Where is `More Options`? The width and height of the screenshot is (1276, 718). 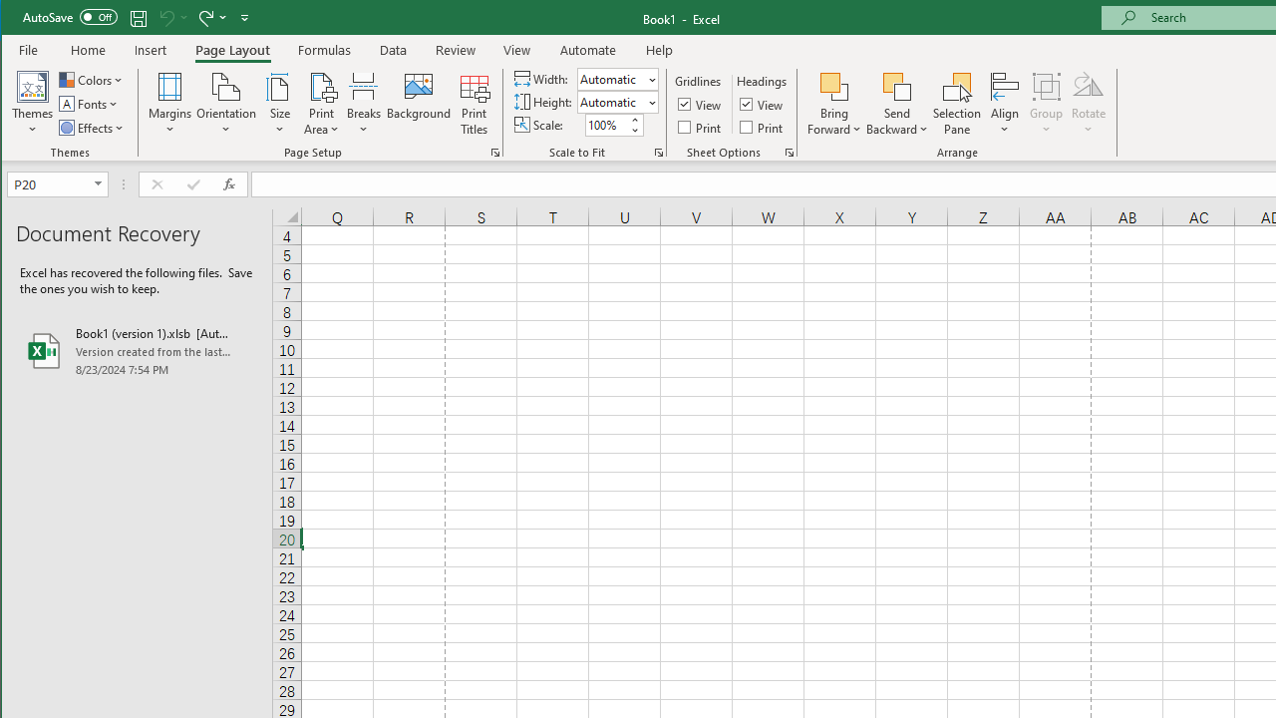
More Options is located at coordinates (897, 123).